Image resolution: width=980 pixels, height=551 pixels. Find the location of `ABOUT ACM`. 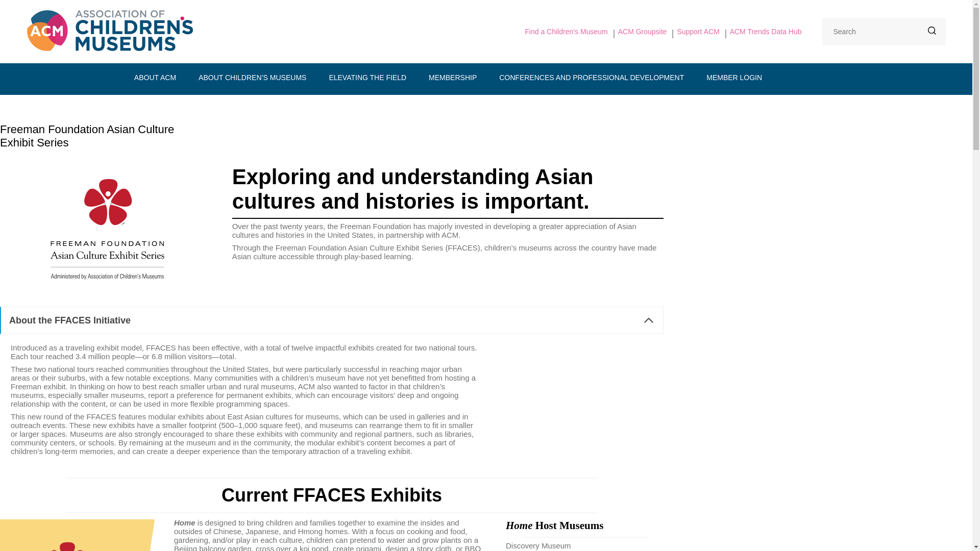

ABOUT ACM is located at coordinates (155, 78).